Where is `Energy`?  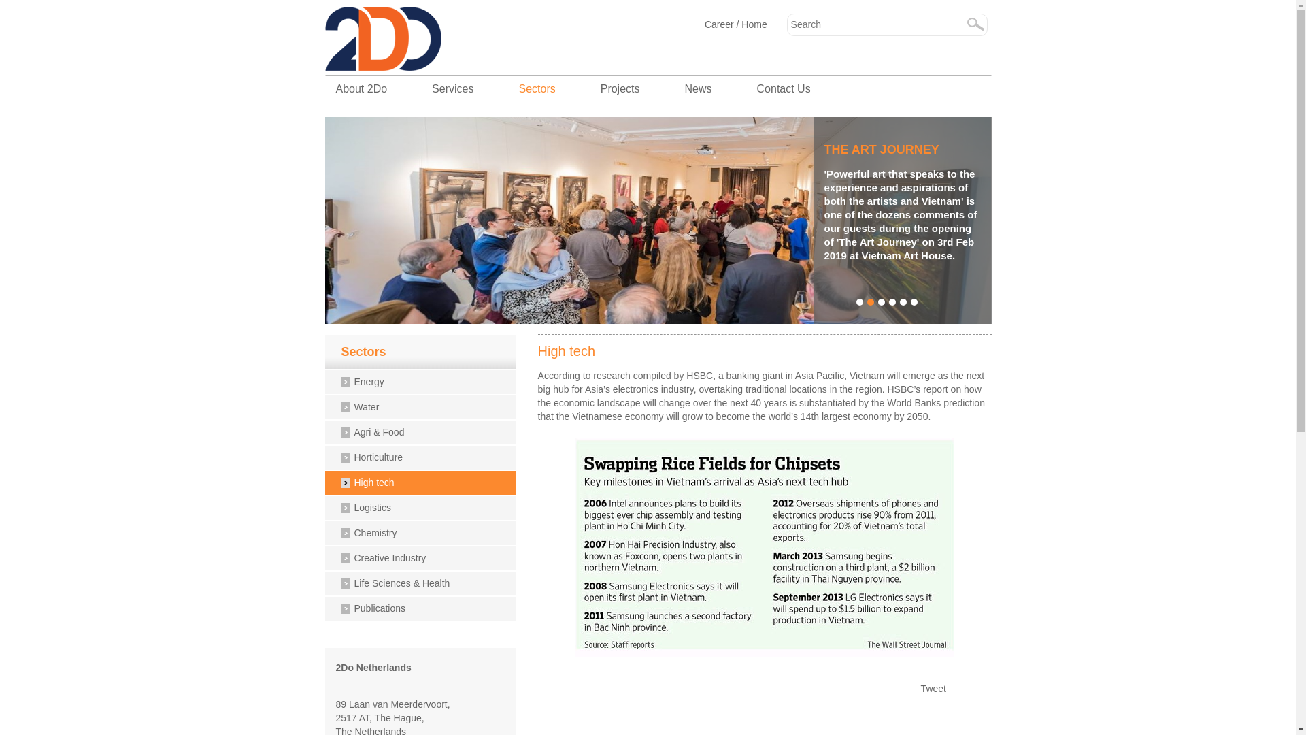 Energy is located at coordinates (425, 384).